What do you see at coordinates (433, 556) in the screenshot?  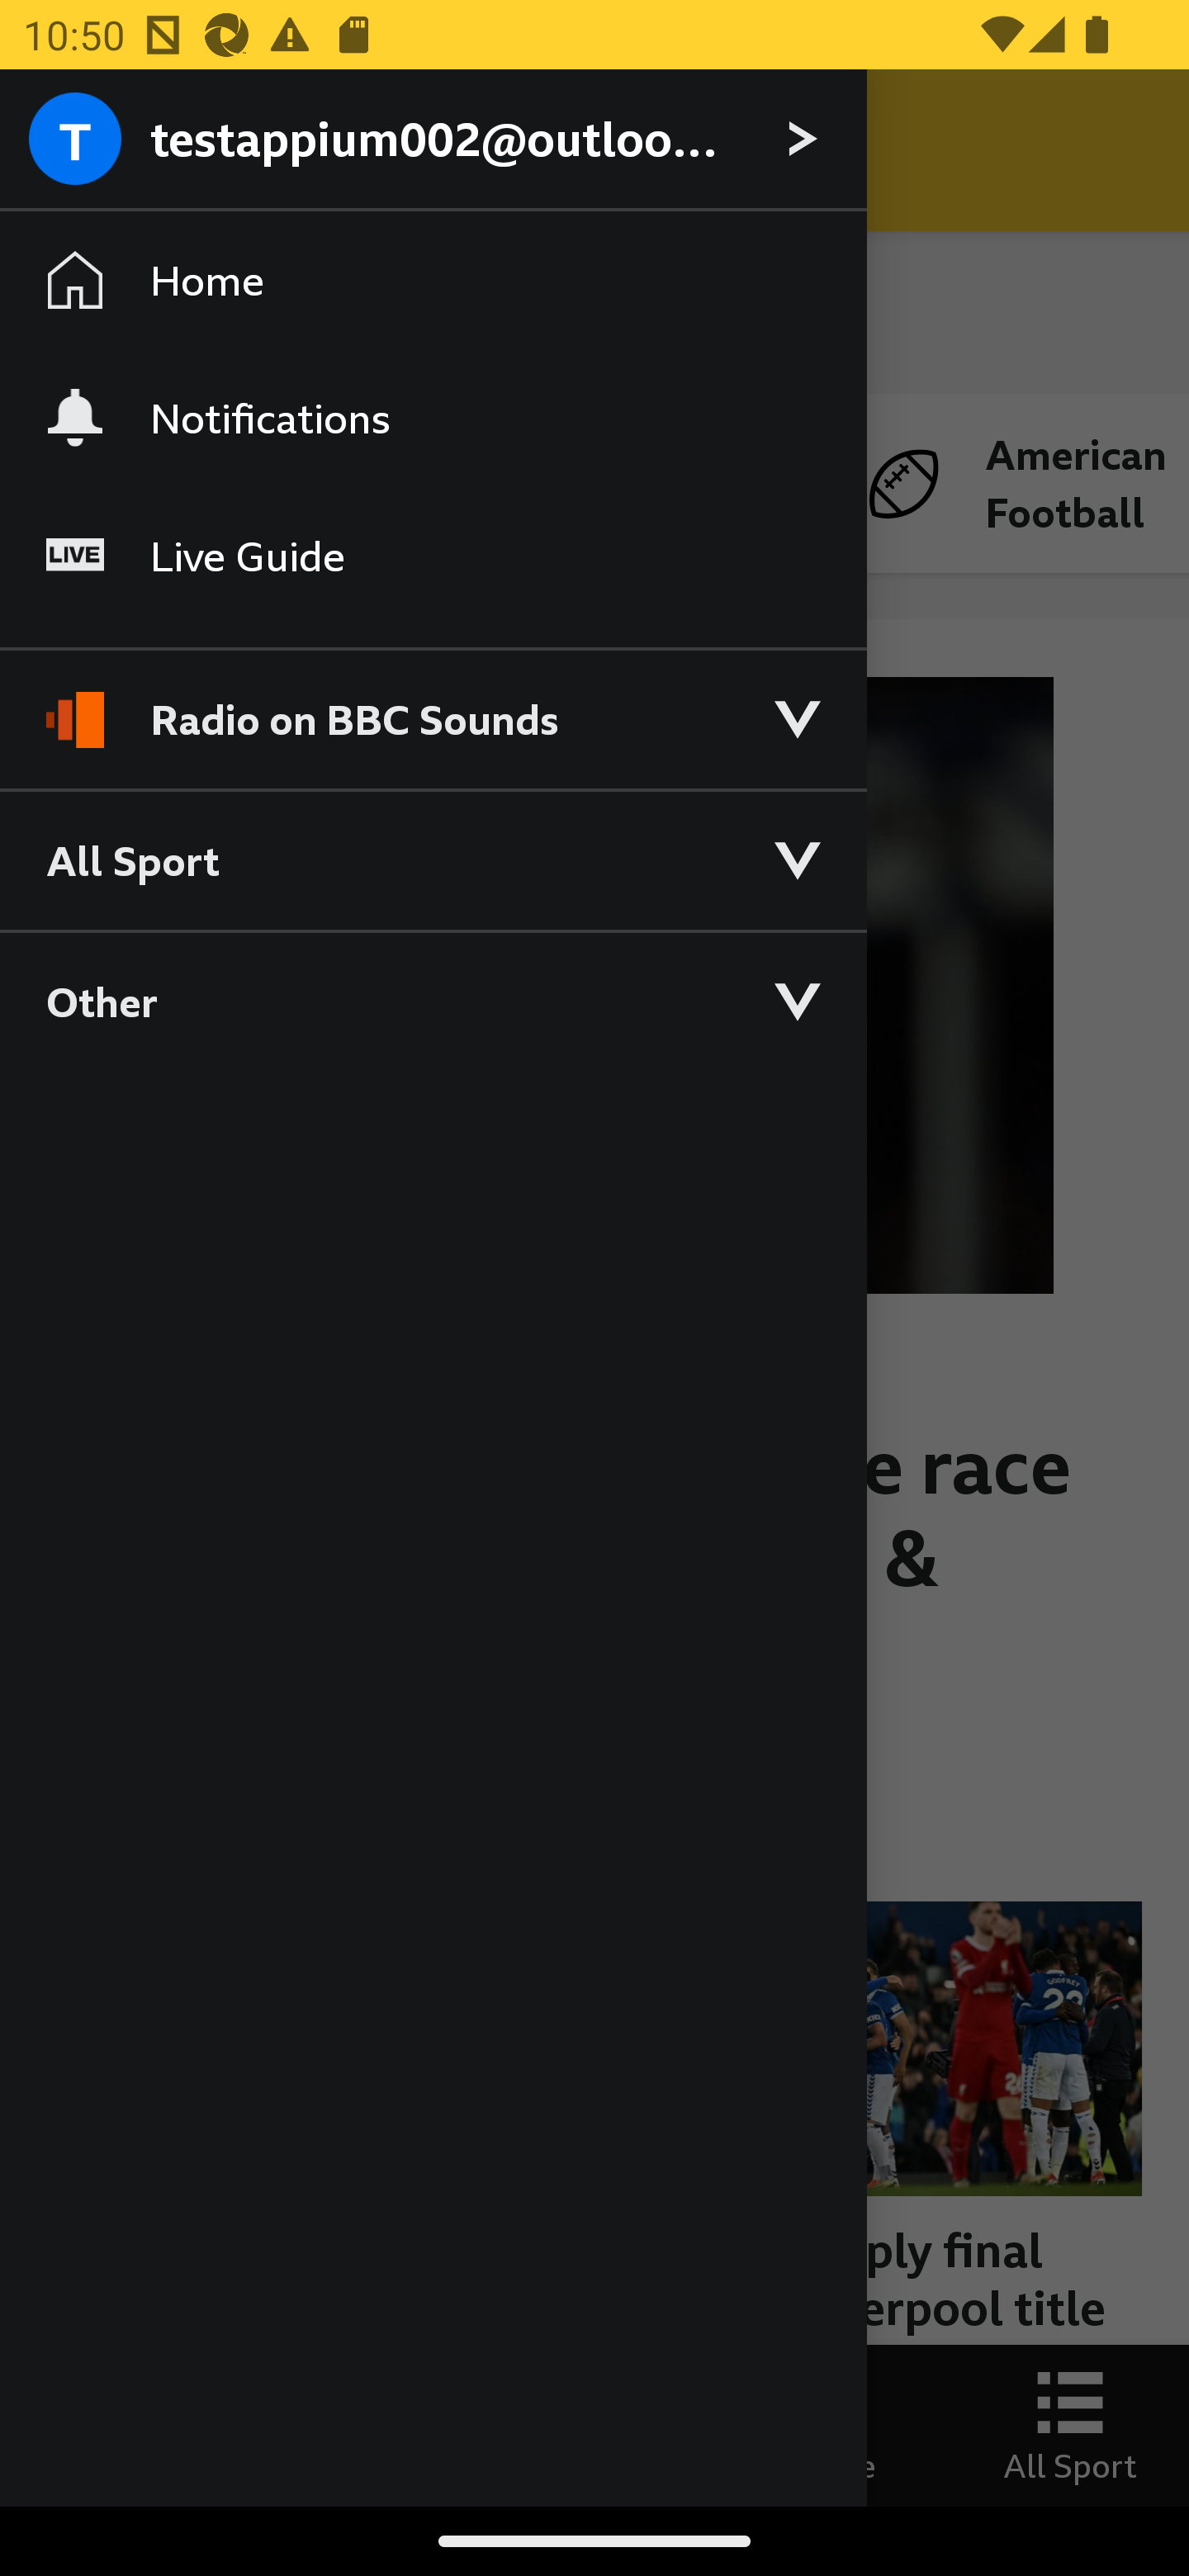 I see `Live Guide` at bounding box center [433, 556].